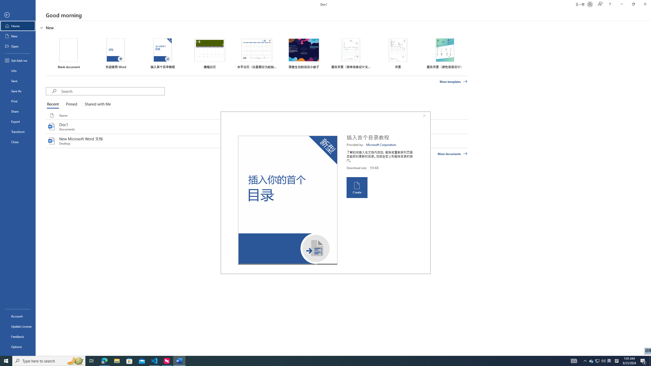 This screenshot has width=651, height=366. I want to click on Doc1, so click(257, 127).